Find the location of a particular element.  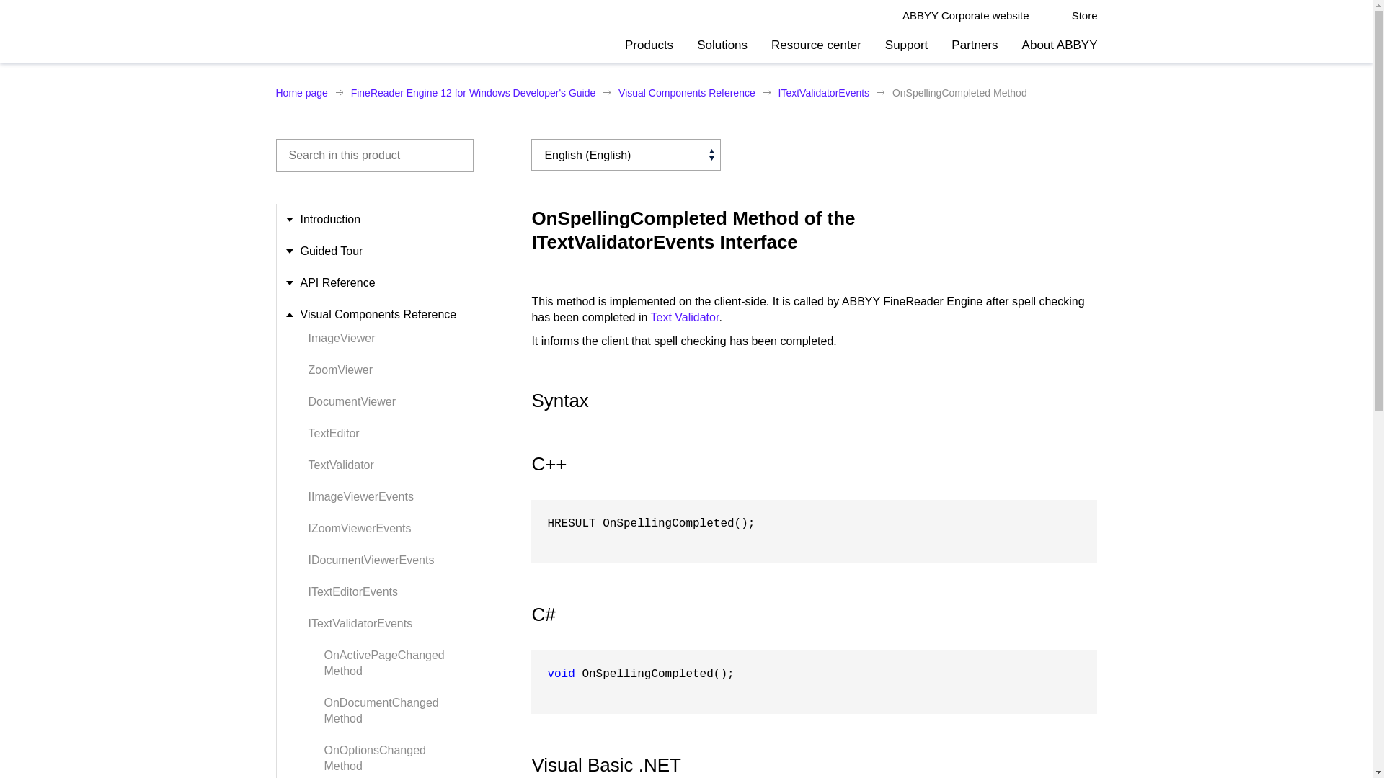

Store is located at coordinates (1075, 16).